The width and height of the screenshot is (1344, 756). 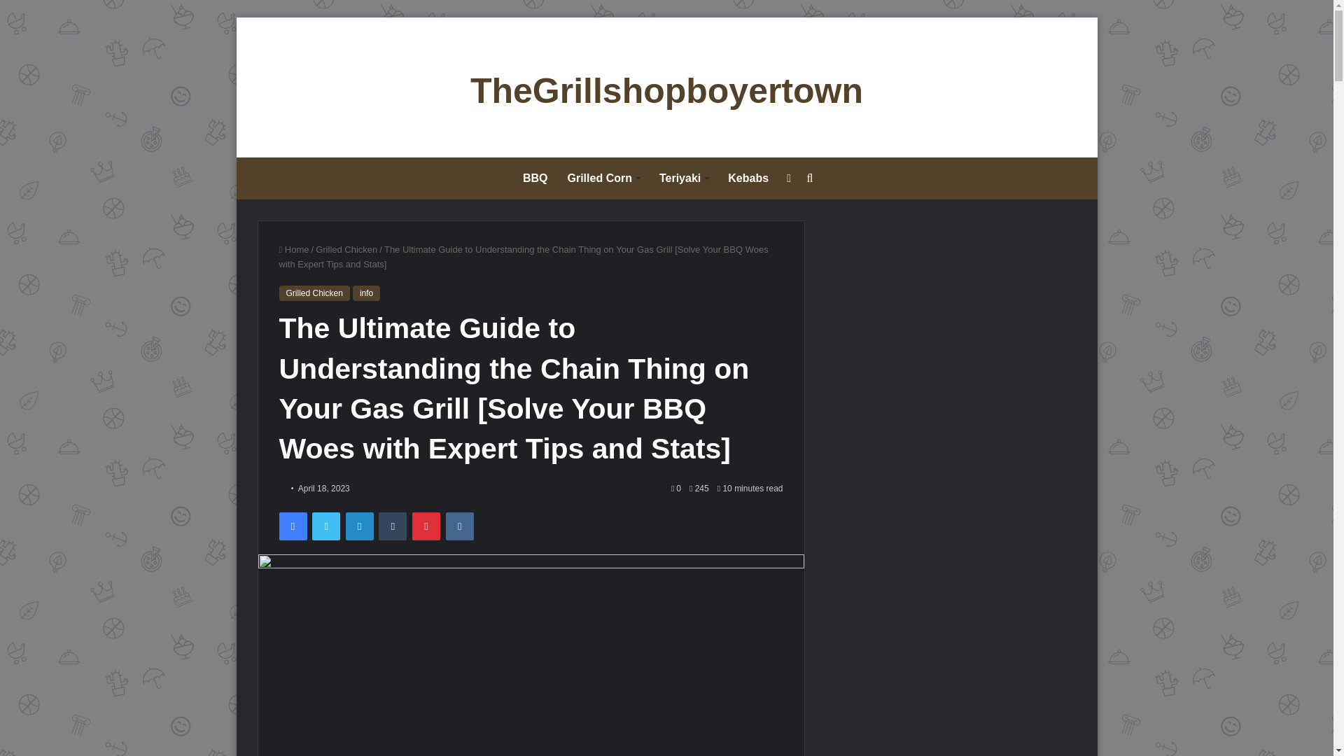 I want to click on Twitter, so click(x=325, y=526).